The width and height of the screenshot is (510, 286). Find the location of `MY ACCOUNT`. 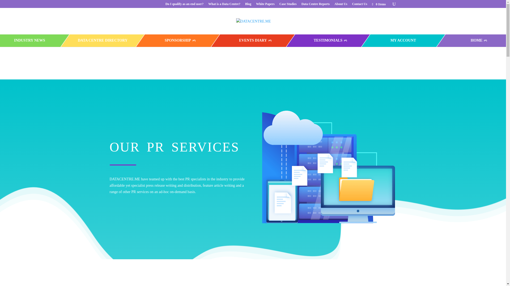

MY ACCOUNT is located at coordinates (403, 41).